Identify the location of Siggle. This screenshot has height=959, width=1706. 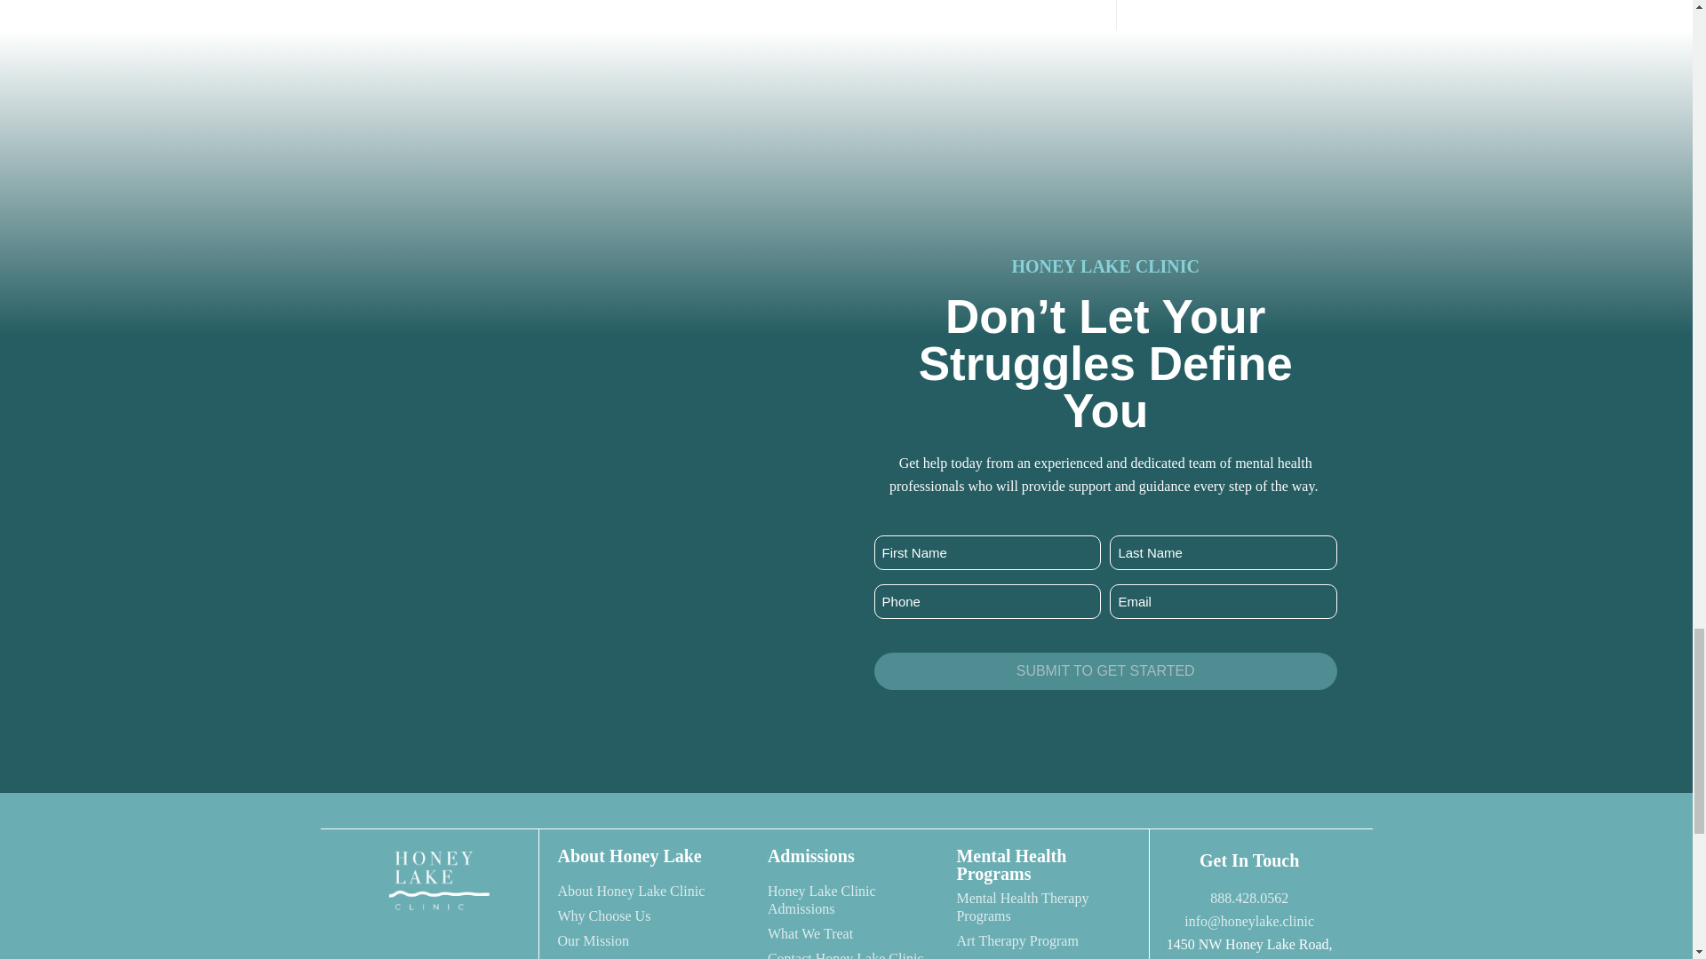
(1105, 228).